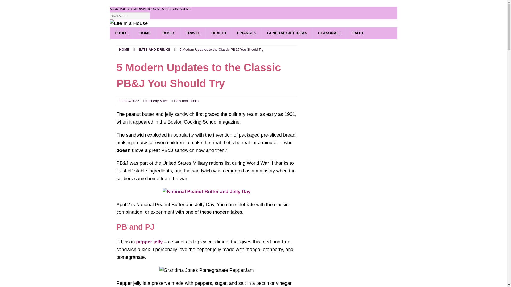 The height and width of the screenshot is (287, 511). I want to click on FAMILY, so click(168, 33).